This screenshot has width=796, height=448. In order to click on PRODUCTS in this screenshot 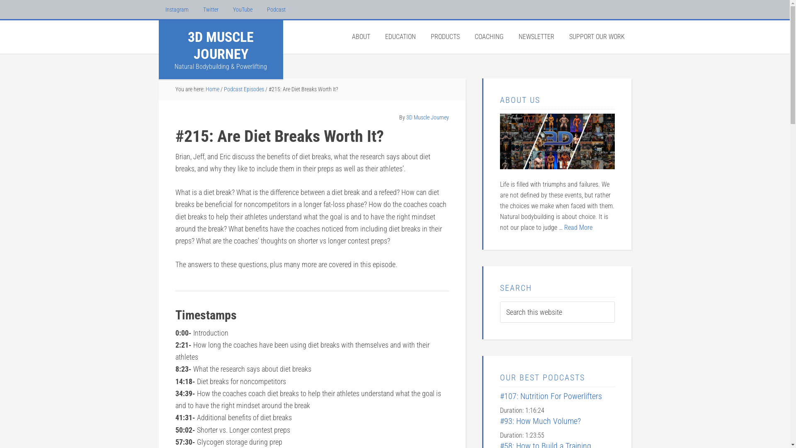, I will do `click(445, 37)`.